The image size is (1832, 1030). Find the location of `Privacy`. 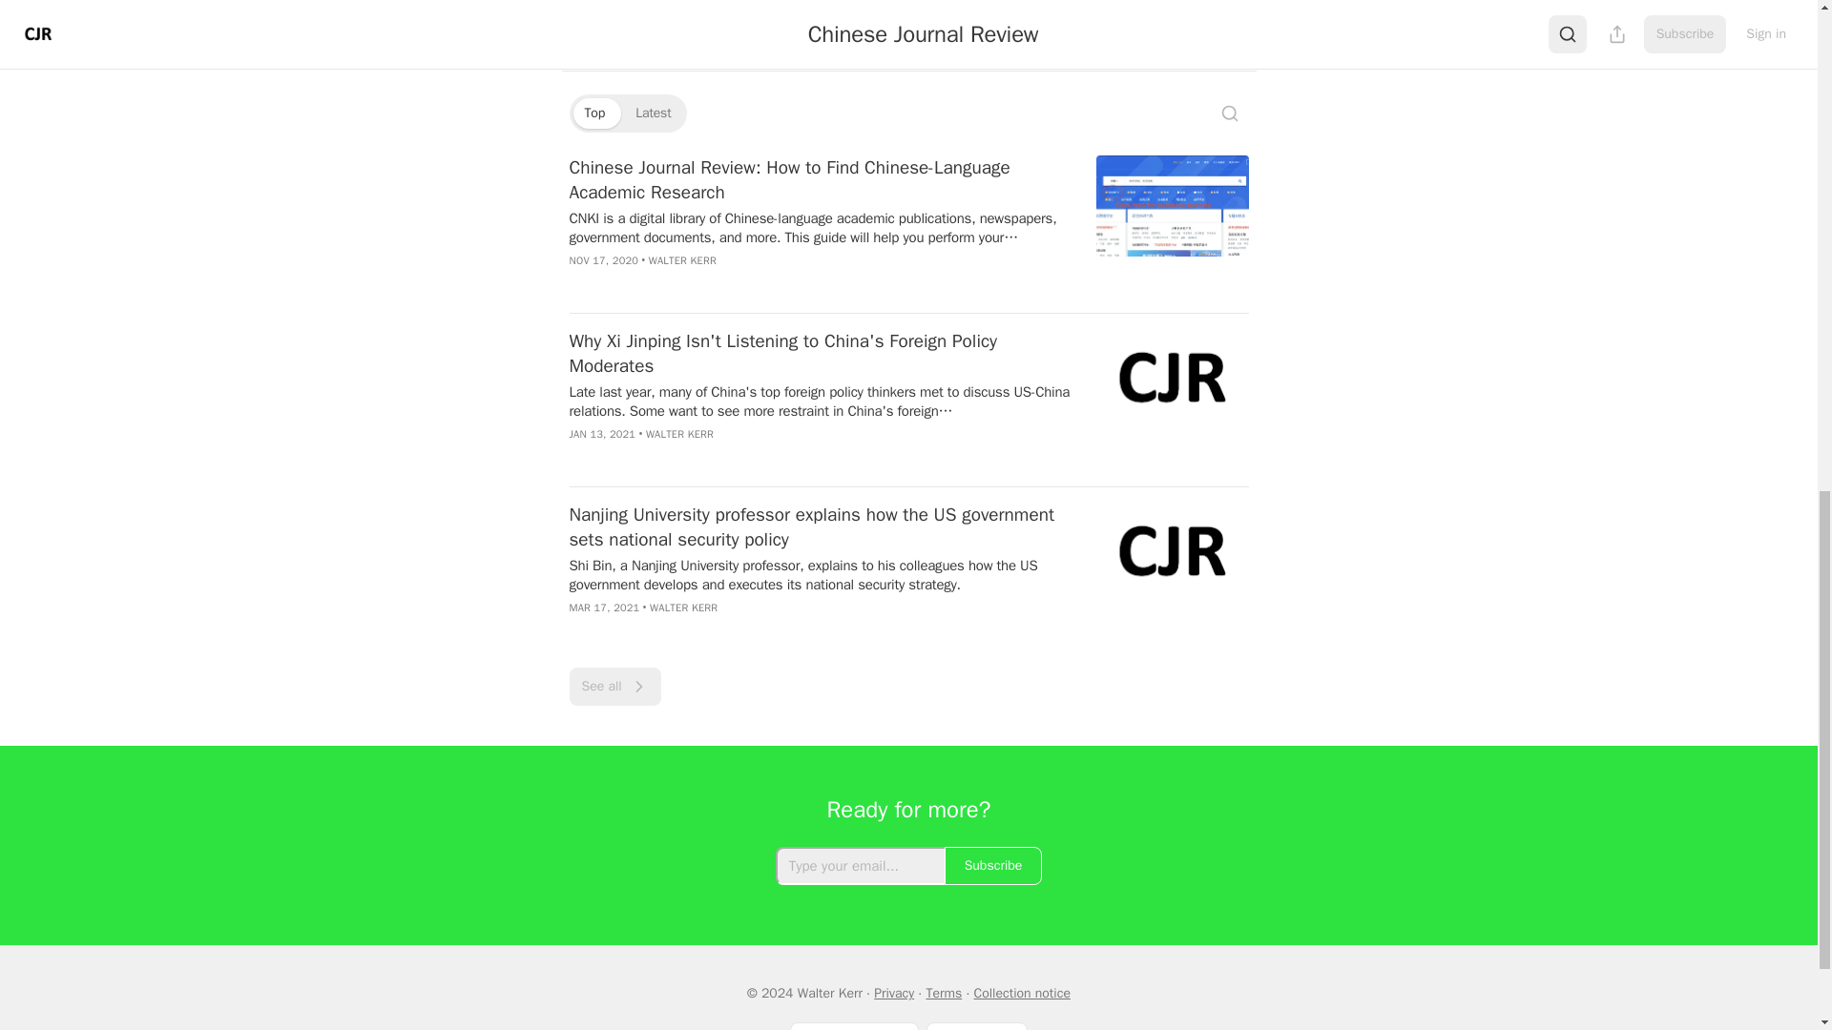

Privacy is located at coordinates (893, 992).